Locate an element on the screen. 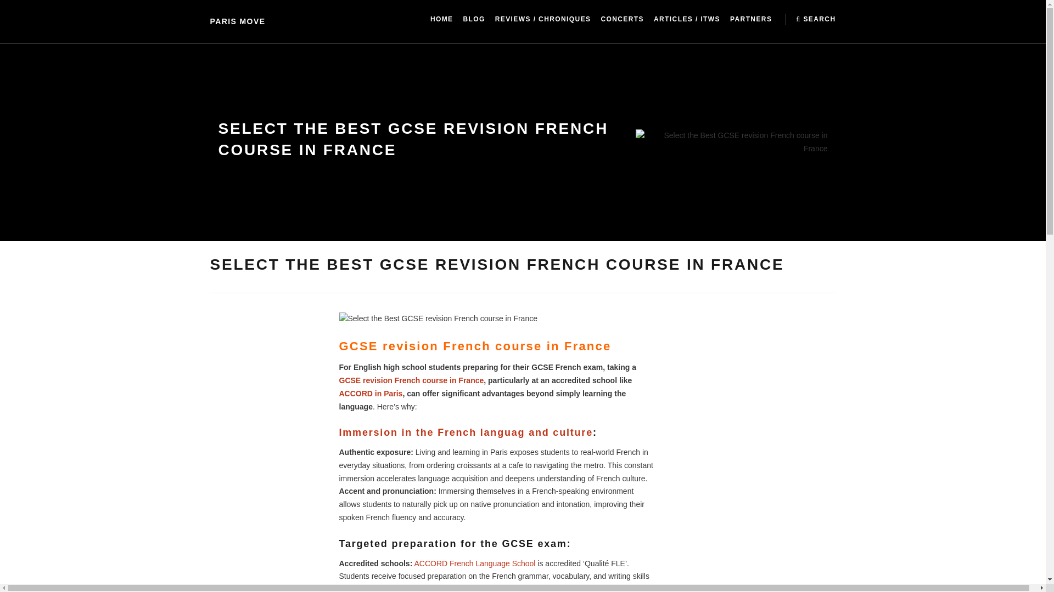 The height and width of the screenshot is (592, 1054). PARIS MOVE is located at coordinates (237, 21).